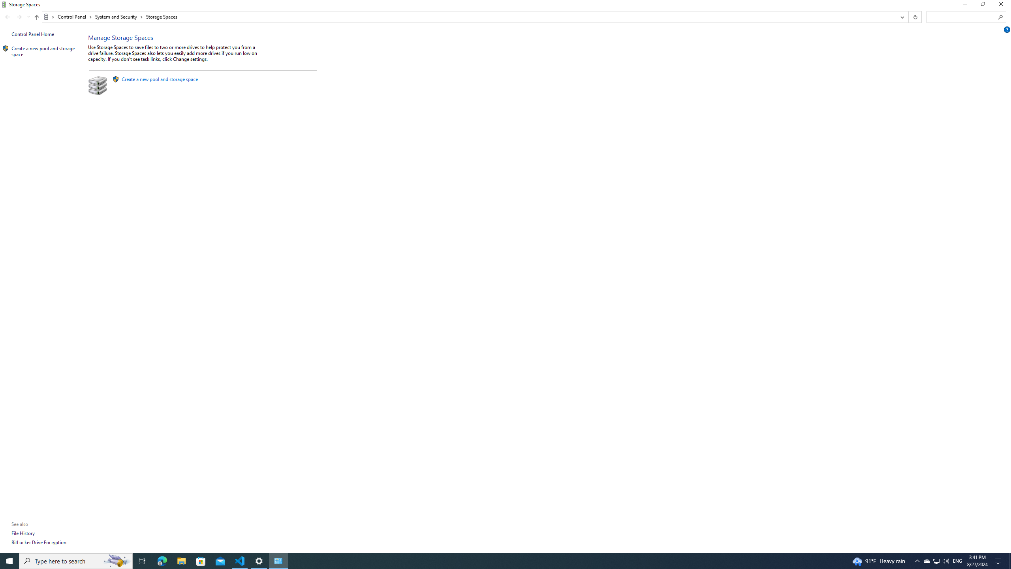 Image resolution: width=1011 pixels, height=569 pixels. What do you see at coordinates (36, 17) in the screenshot?
I see `Up to "System and Security" (Alt + Up Arrow)` at bounding box center [36, 17].